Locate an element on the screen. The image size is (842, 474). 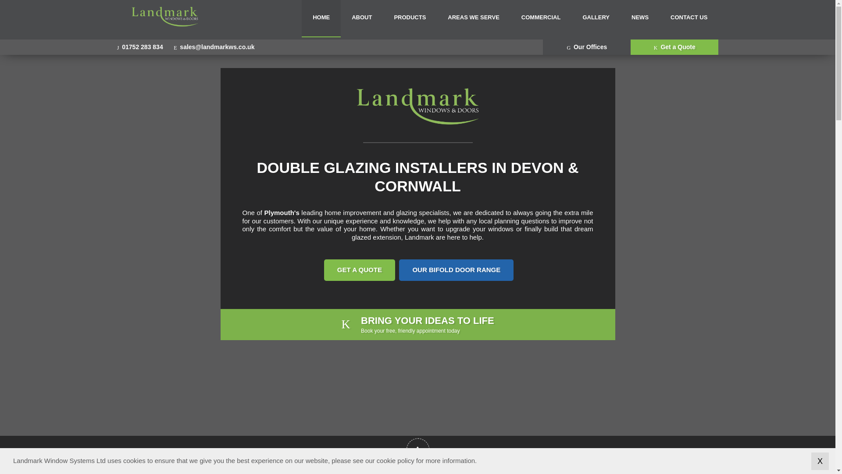
HOME is located at coordinates (321, 18).